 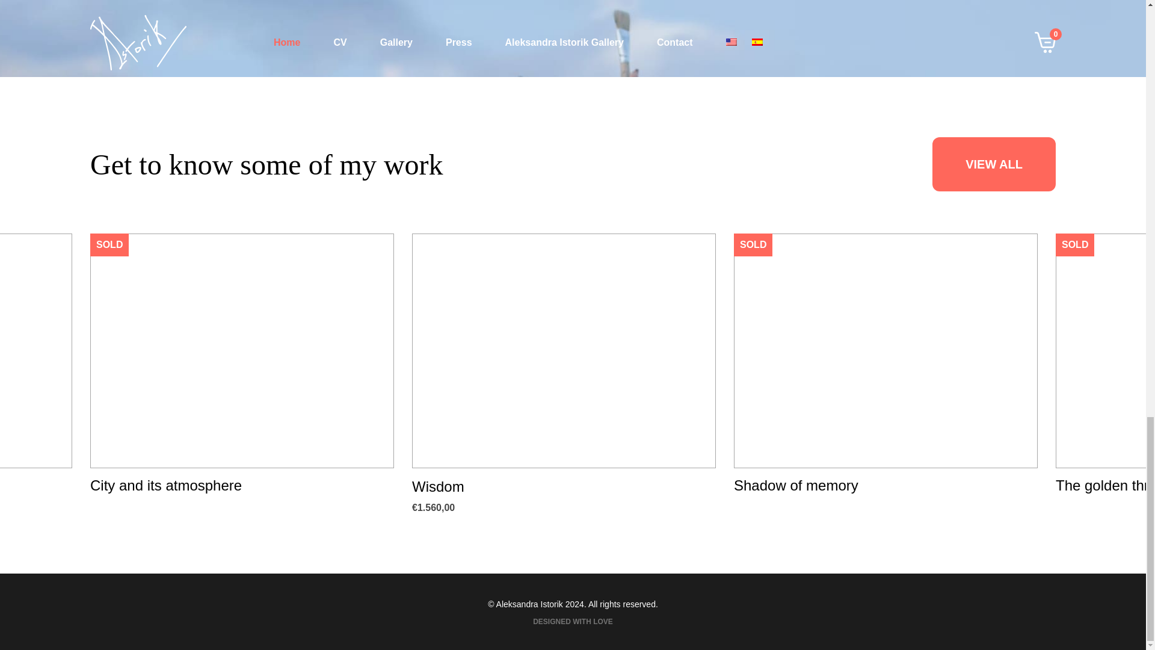 What do you see at coordinates (994, 164) in the screenshot?
I see `VIEW ALL` at bounding box center [994, 164].